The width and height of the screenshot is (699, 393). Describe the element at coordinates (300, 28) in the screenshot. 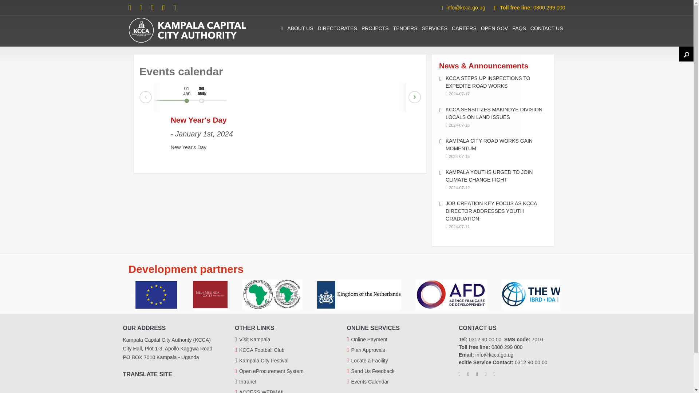

I see `ABOUT US` at that location.